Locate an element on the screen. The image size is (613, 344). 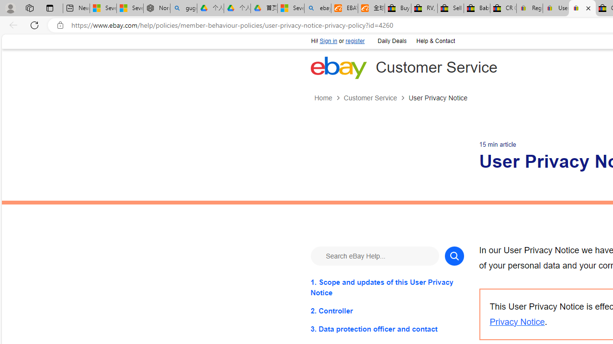
Buy Auto Parts & Accessories | eBay is located at coordinates (397, 9).